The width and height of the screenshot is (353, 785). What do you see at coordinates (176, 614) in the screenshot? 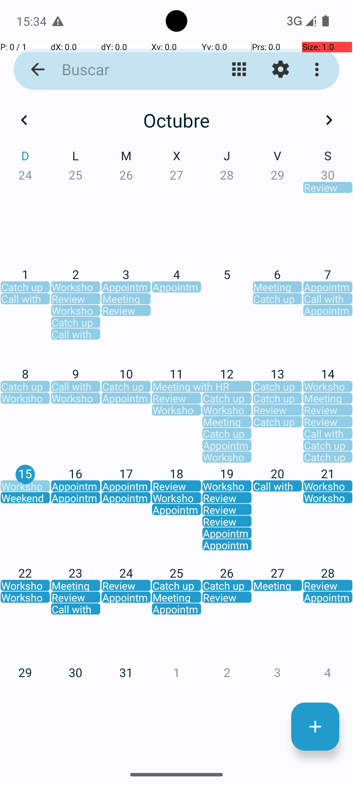
I see `NOVIEMBRE` at bounding box center [176, 614].